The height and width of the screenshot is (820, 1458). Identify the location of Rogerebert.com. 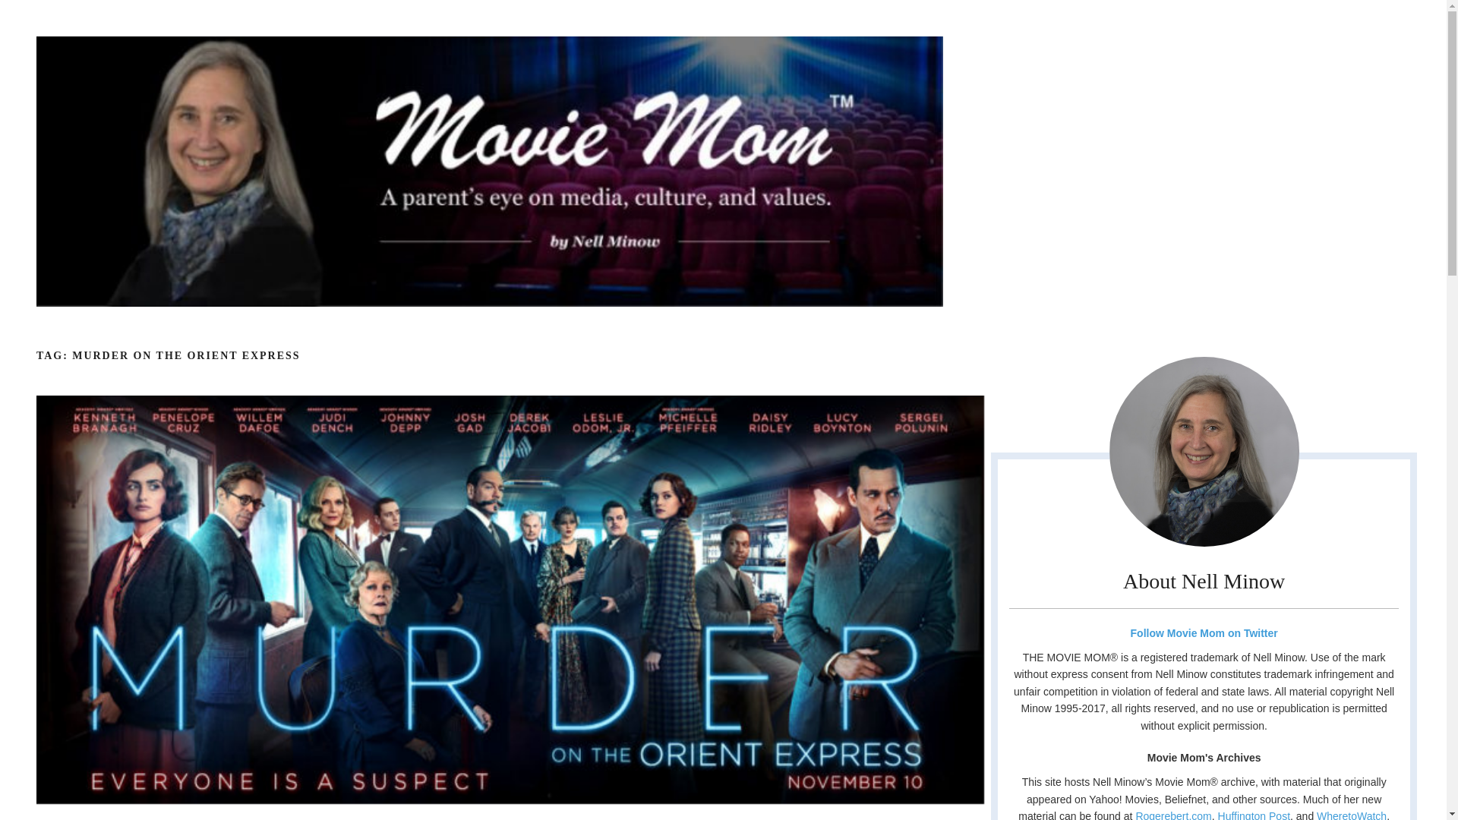
(1173, 815).